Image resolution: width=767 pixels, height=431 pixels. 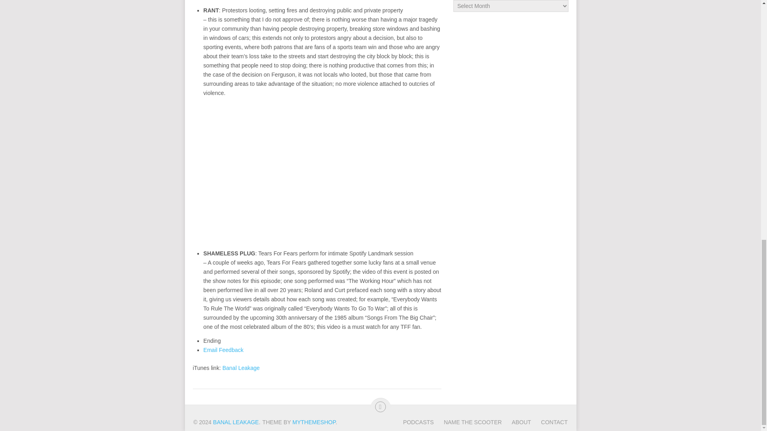 I want to click on CONTACT, so click(x=549, y=422).